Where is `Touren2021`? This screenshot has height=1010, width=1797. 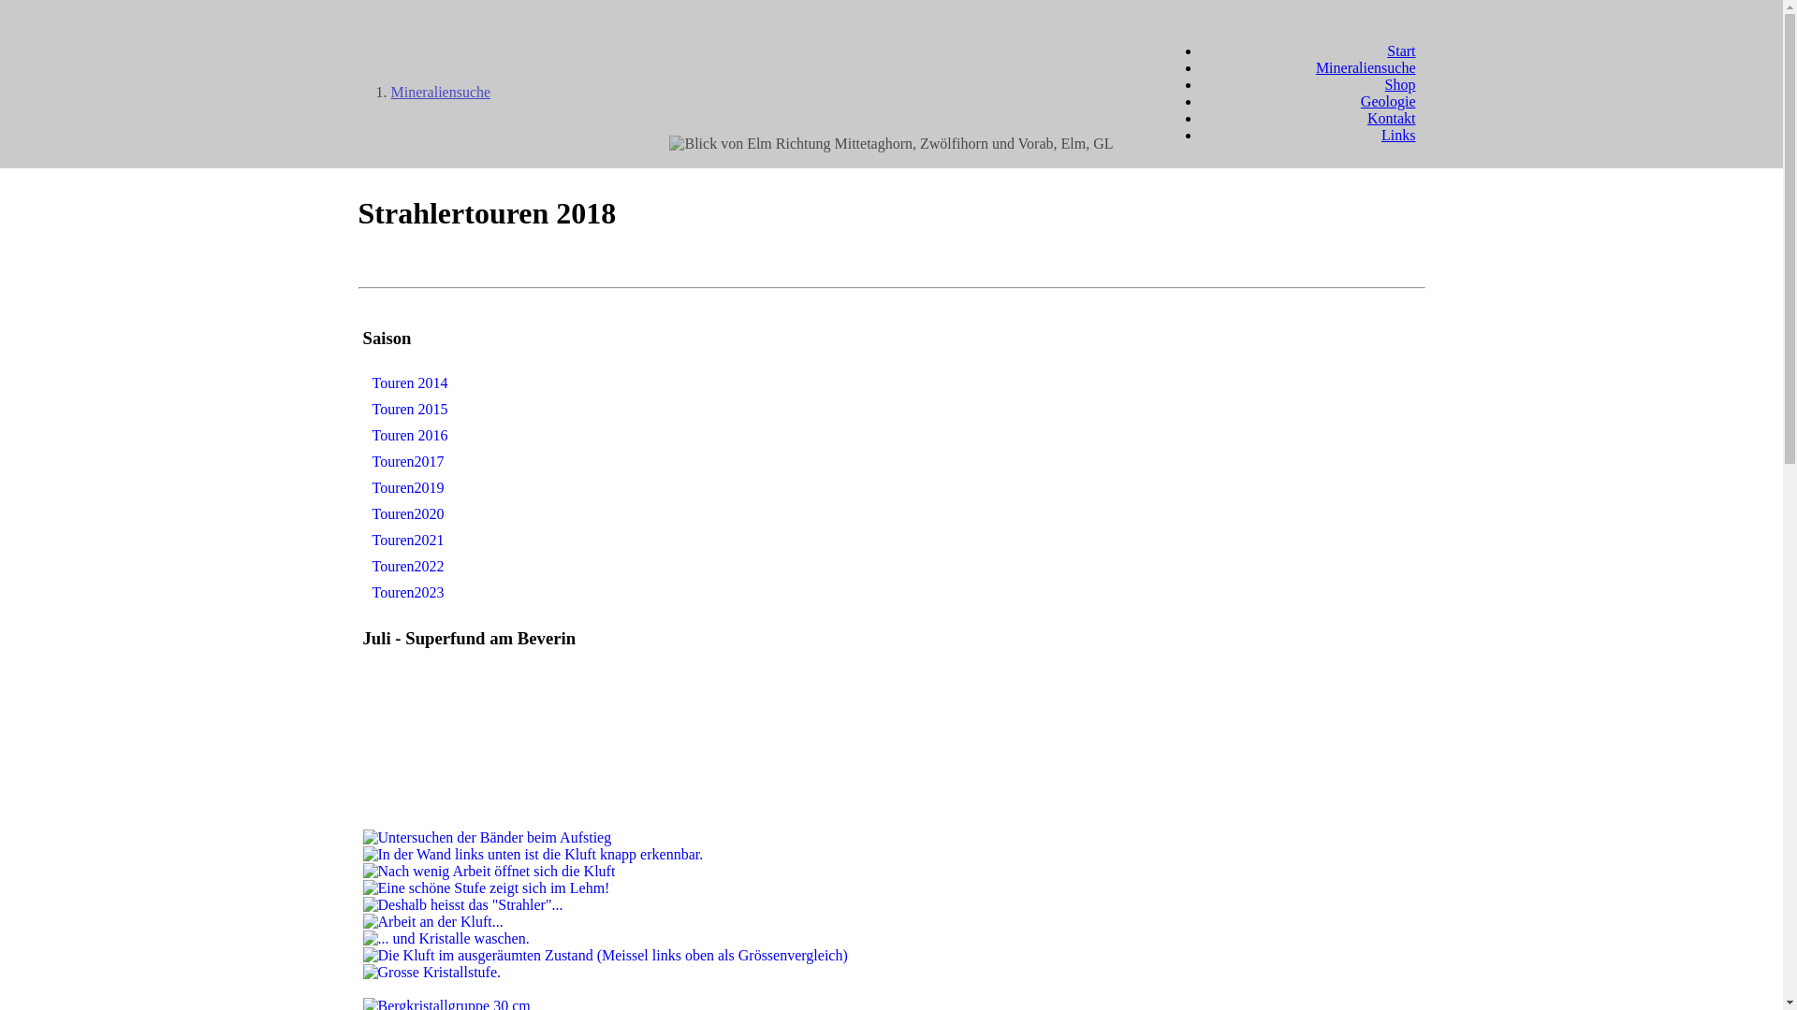
Touren2021 is located at coordinates (408, 541).